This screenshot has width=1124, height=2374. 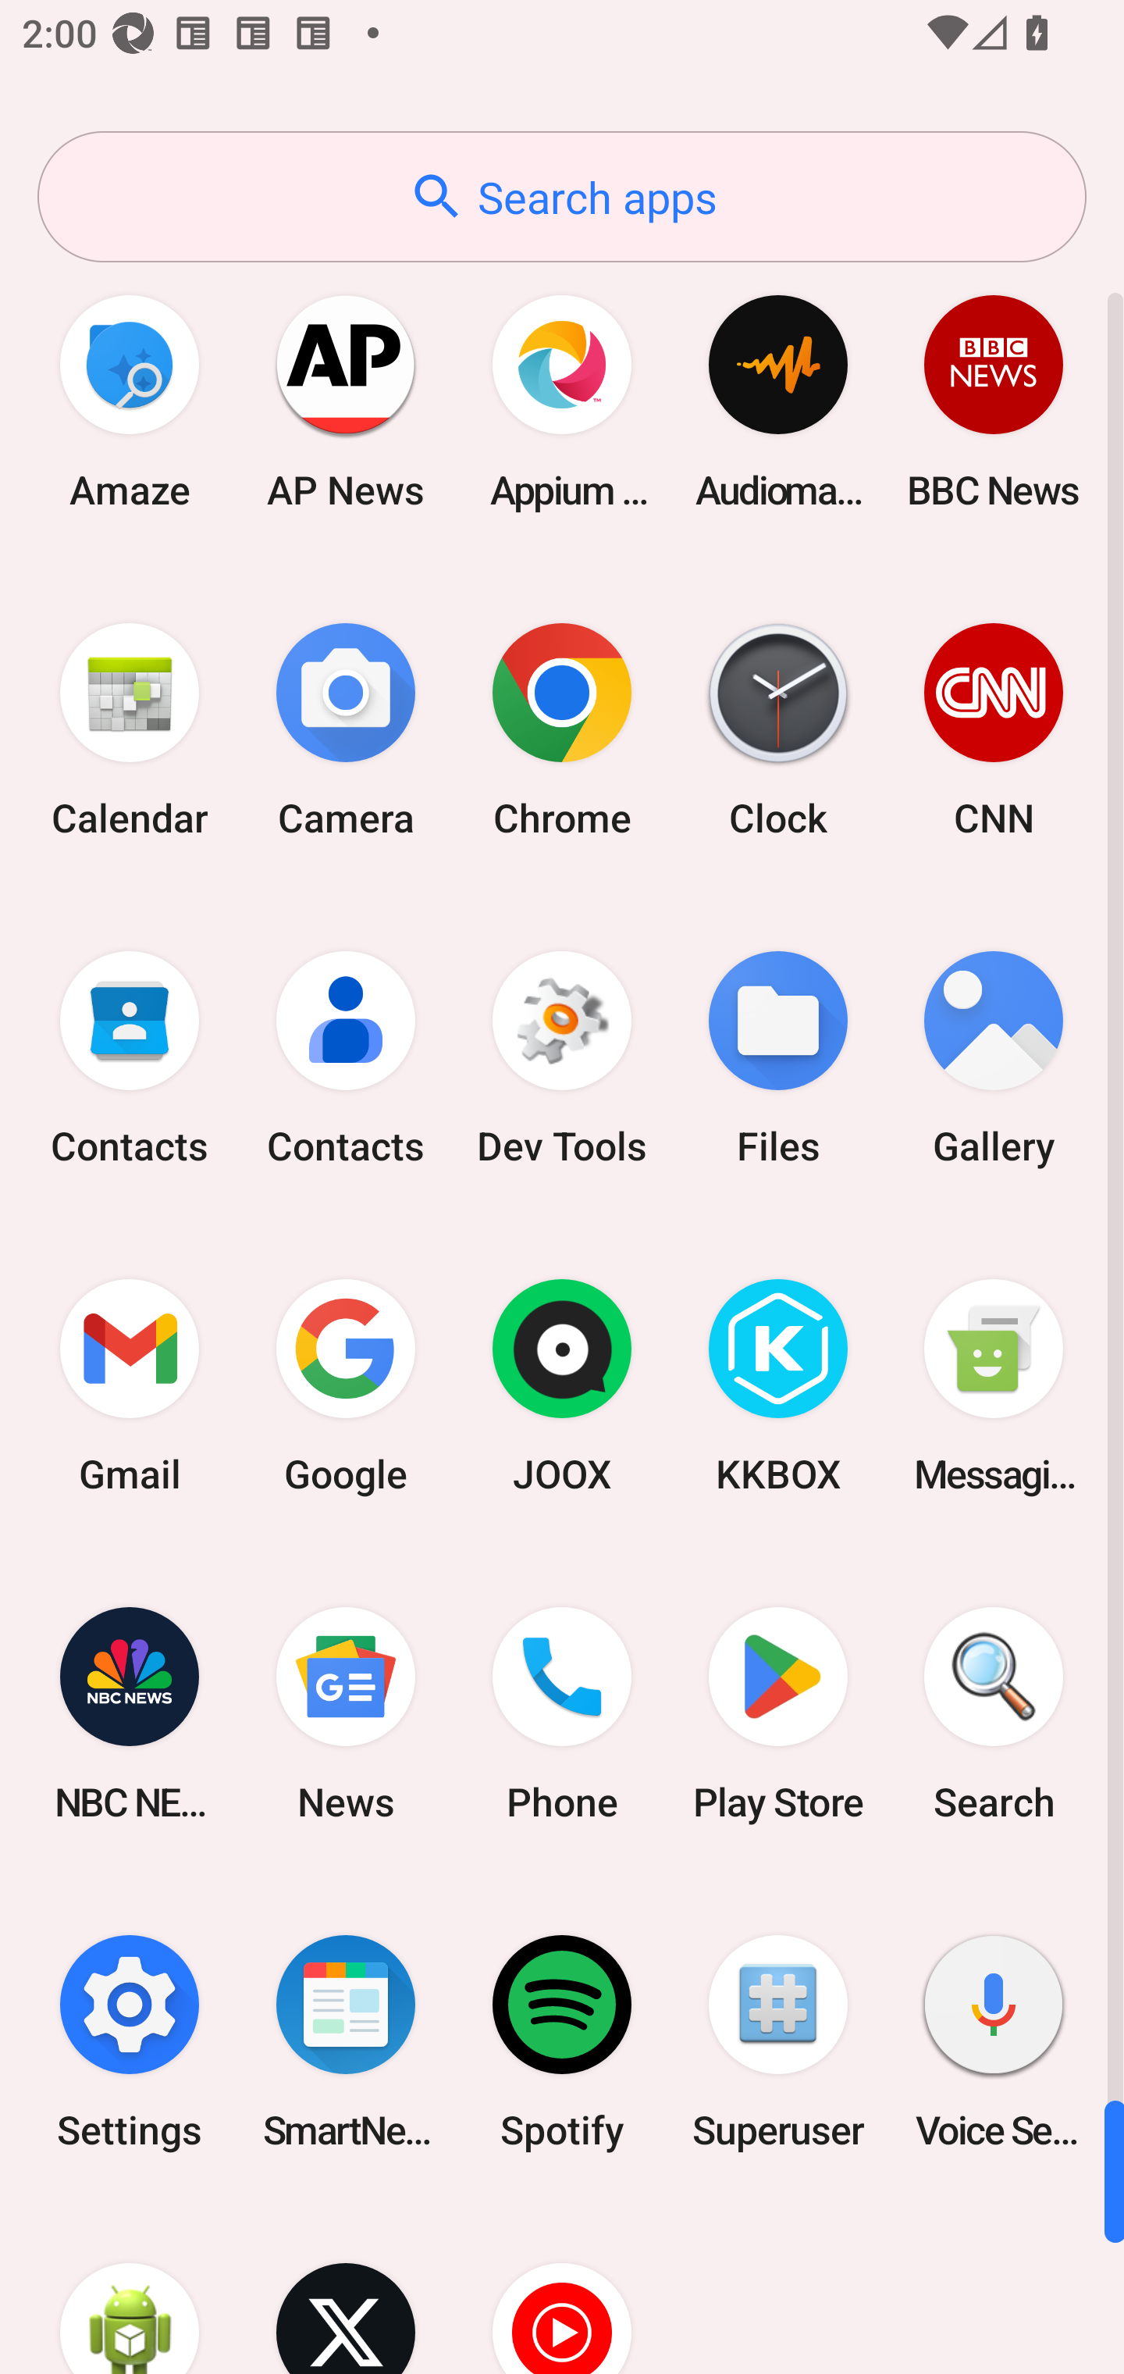 I want to click on Spotify, so click(x=562, y=2041).